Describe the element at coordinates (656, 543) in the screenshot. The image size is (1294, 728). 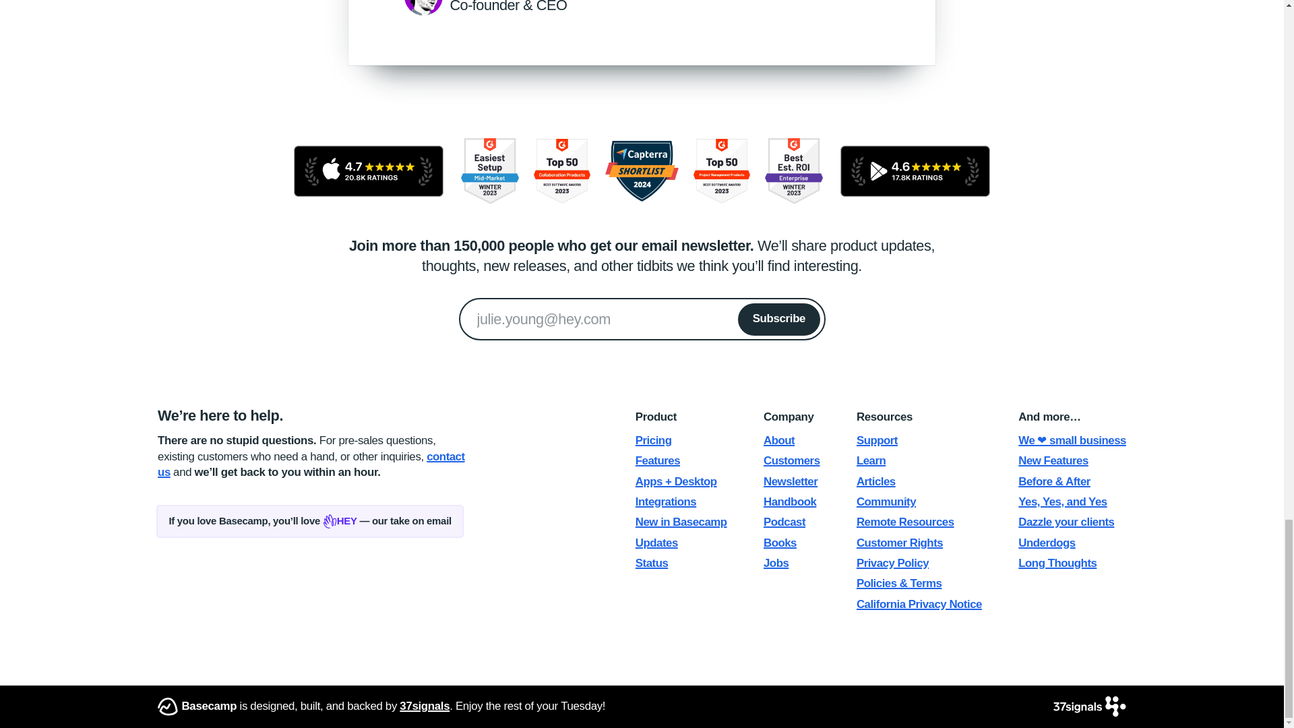
I see `Updates` at that location.